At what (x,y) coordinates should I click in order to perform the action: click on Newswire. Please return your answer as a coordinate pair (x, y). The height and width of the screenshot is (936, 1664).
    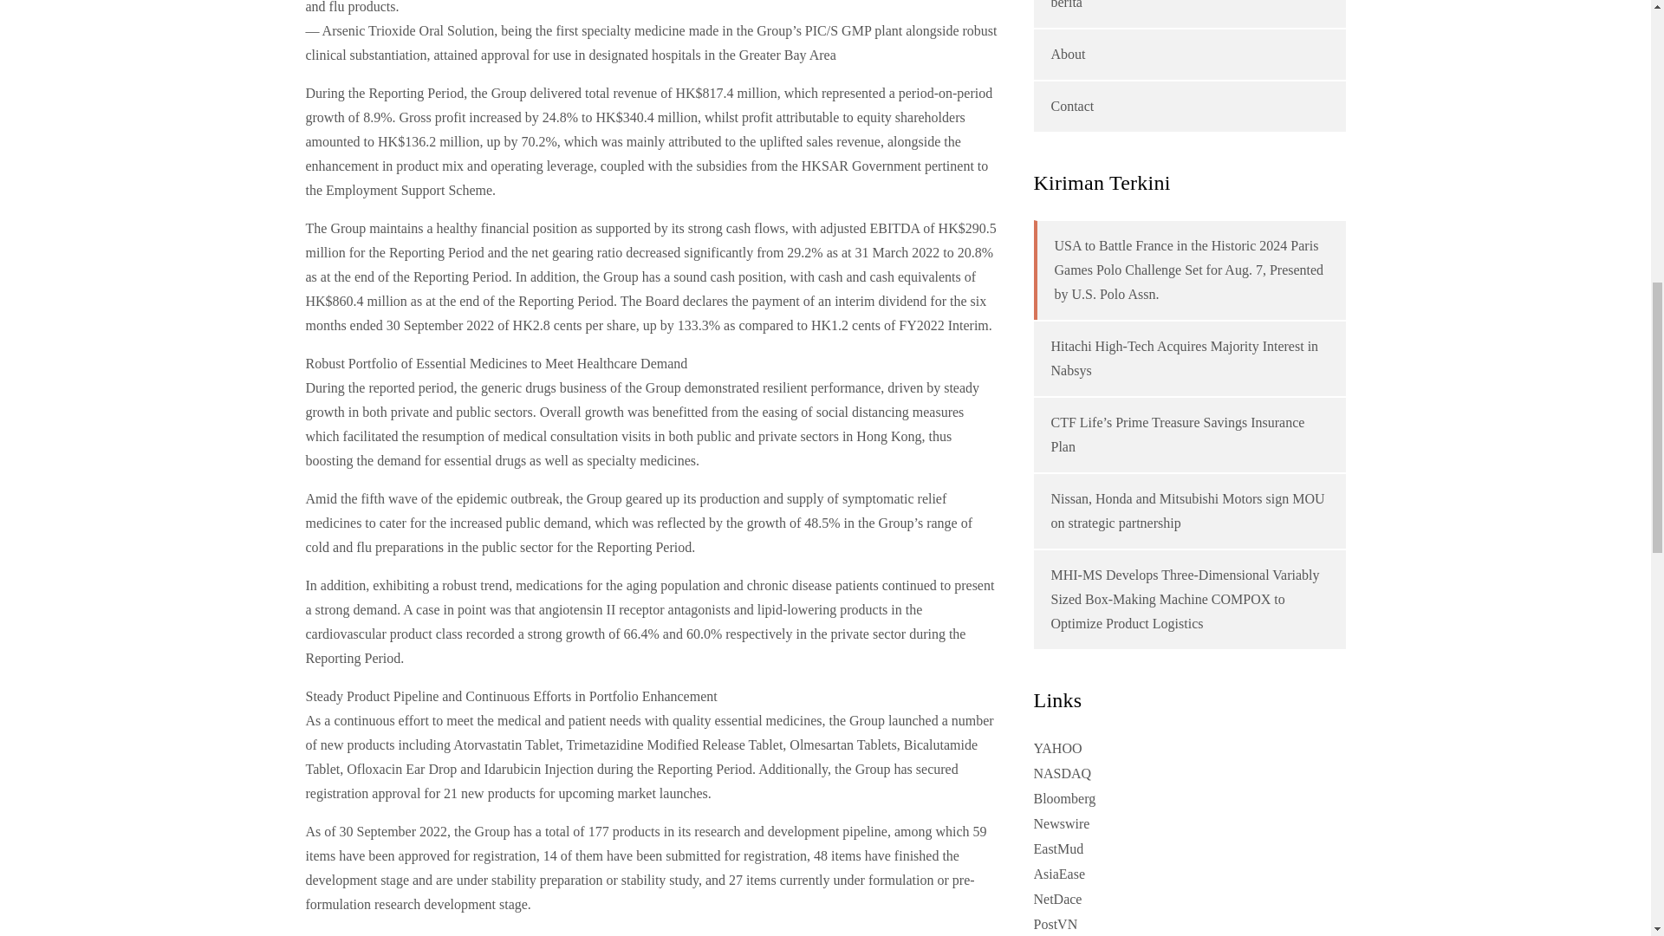
    Looking at the image, I should click on (1061, 823).